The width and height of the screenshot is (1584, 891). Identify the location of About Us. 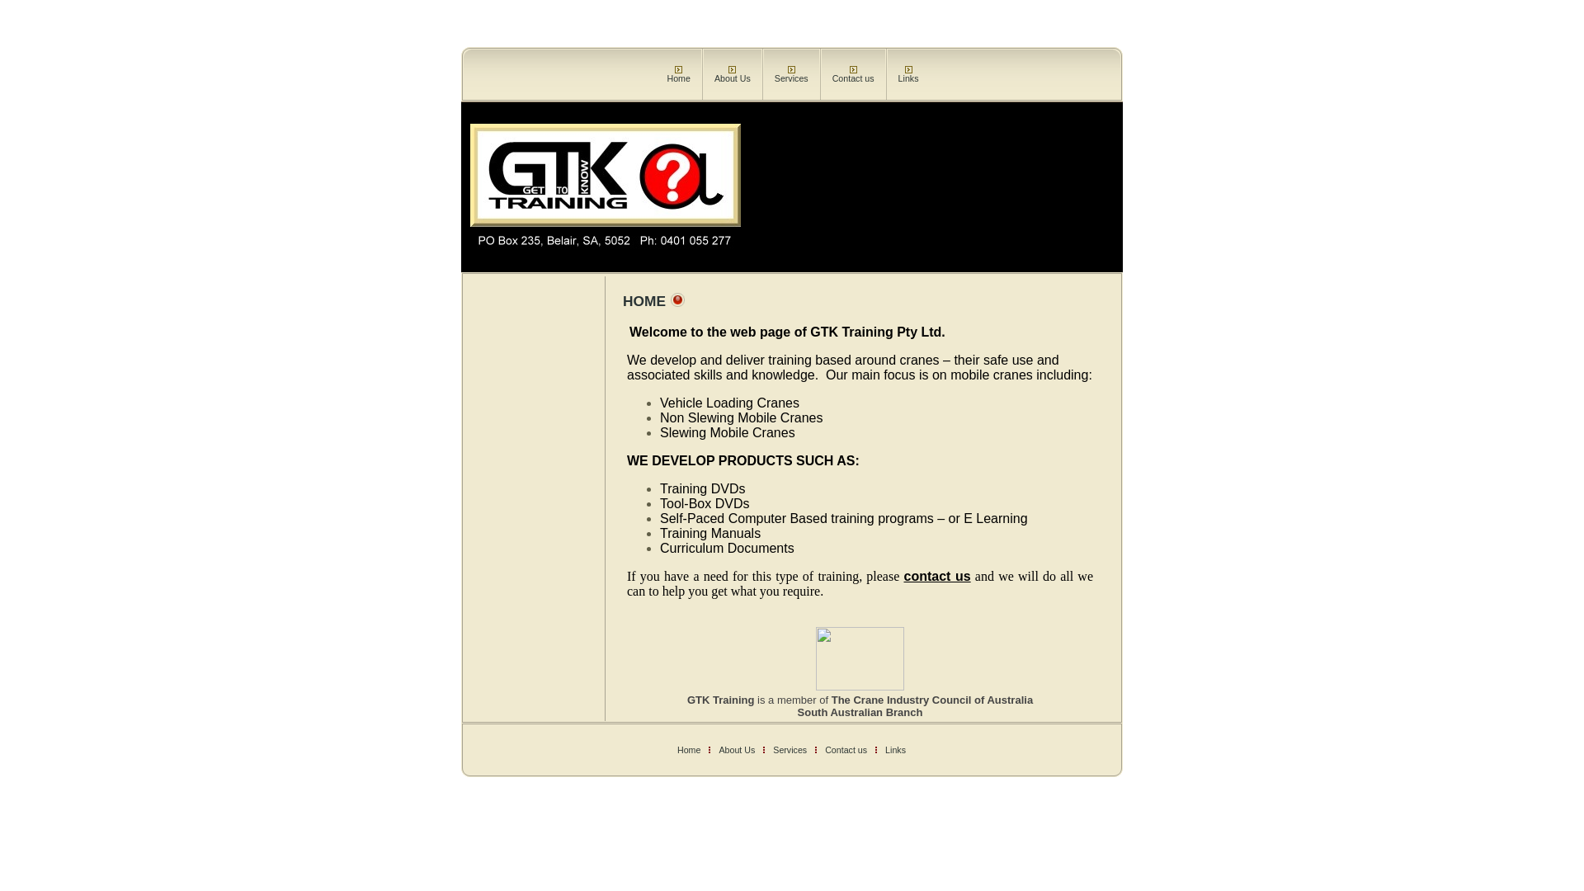
(737, 750).